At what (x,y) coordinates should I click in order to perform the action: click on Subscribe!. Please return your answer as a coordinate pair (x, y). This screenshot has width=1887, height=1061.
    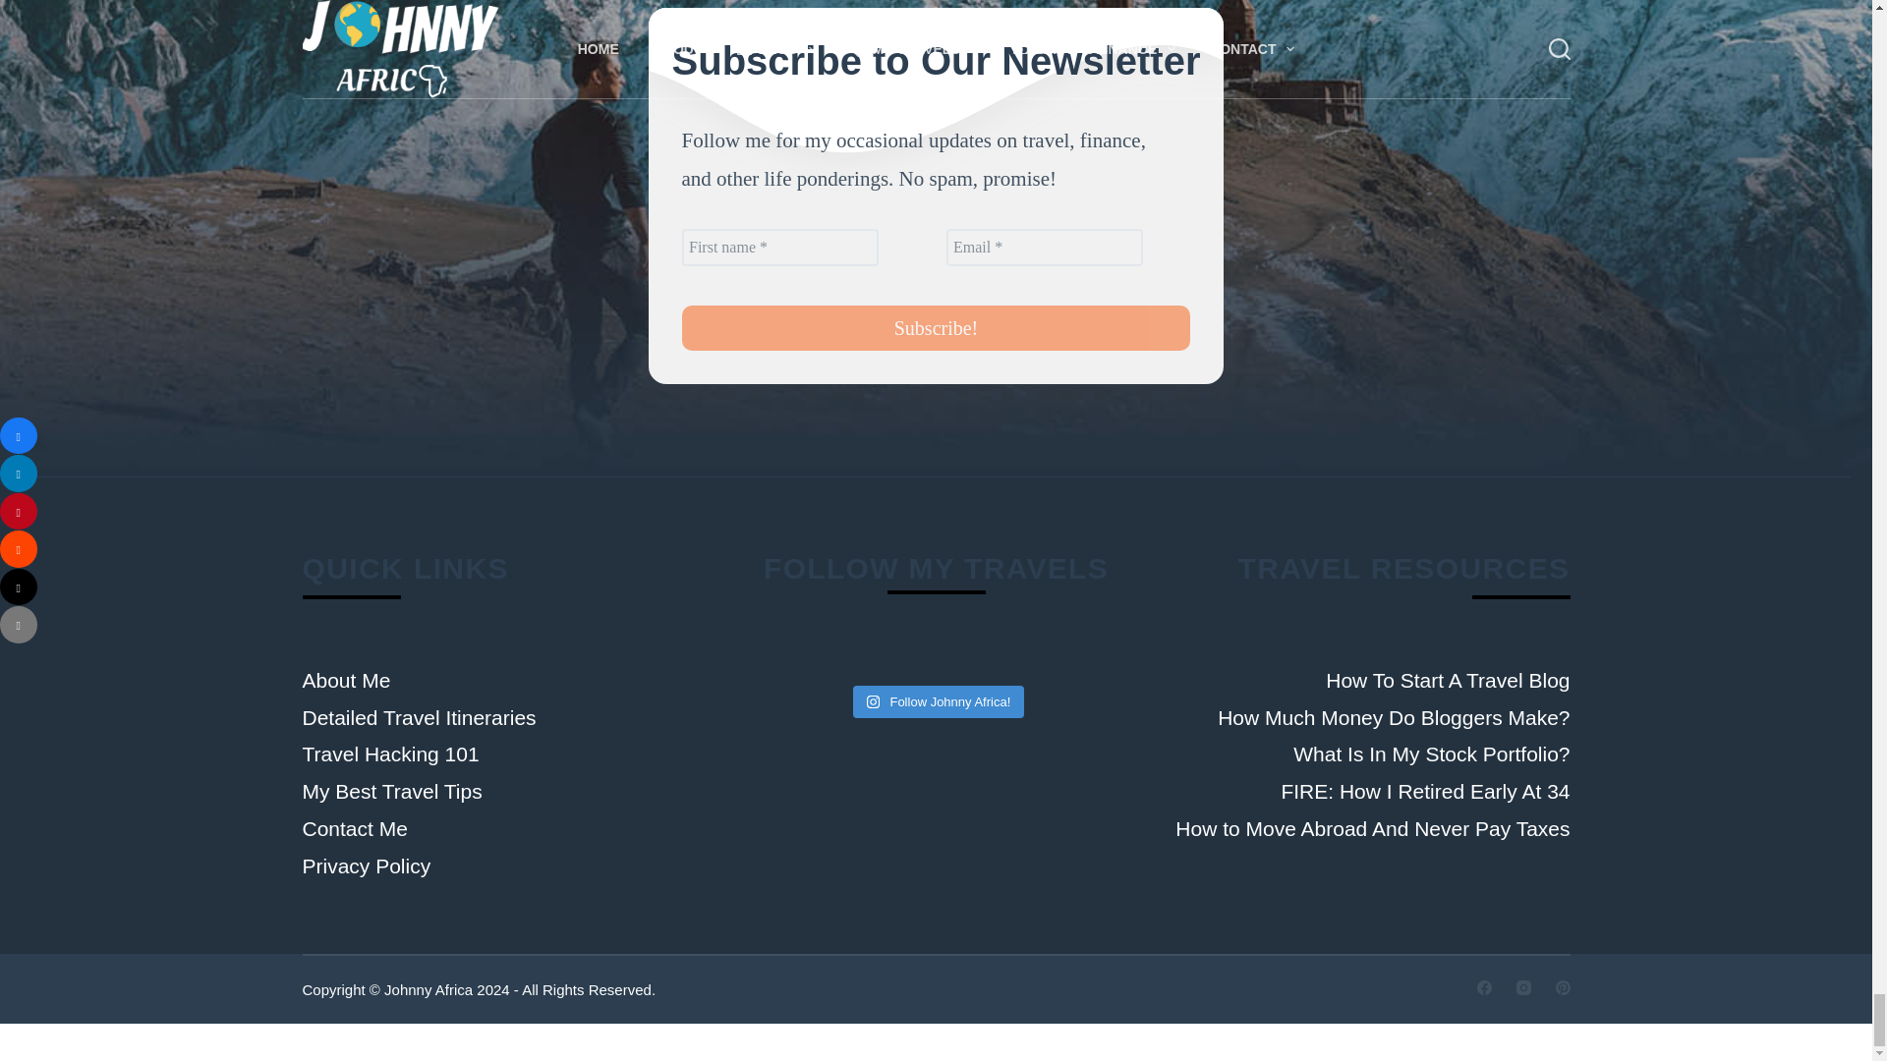
    Looking at the image, I should click on (936, 328).